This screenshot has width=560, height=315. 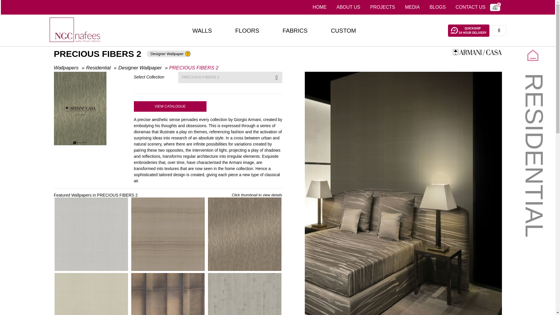 I want to click on CONTACT US, so click(x=382, y=7).